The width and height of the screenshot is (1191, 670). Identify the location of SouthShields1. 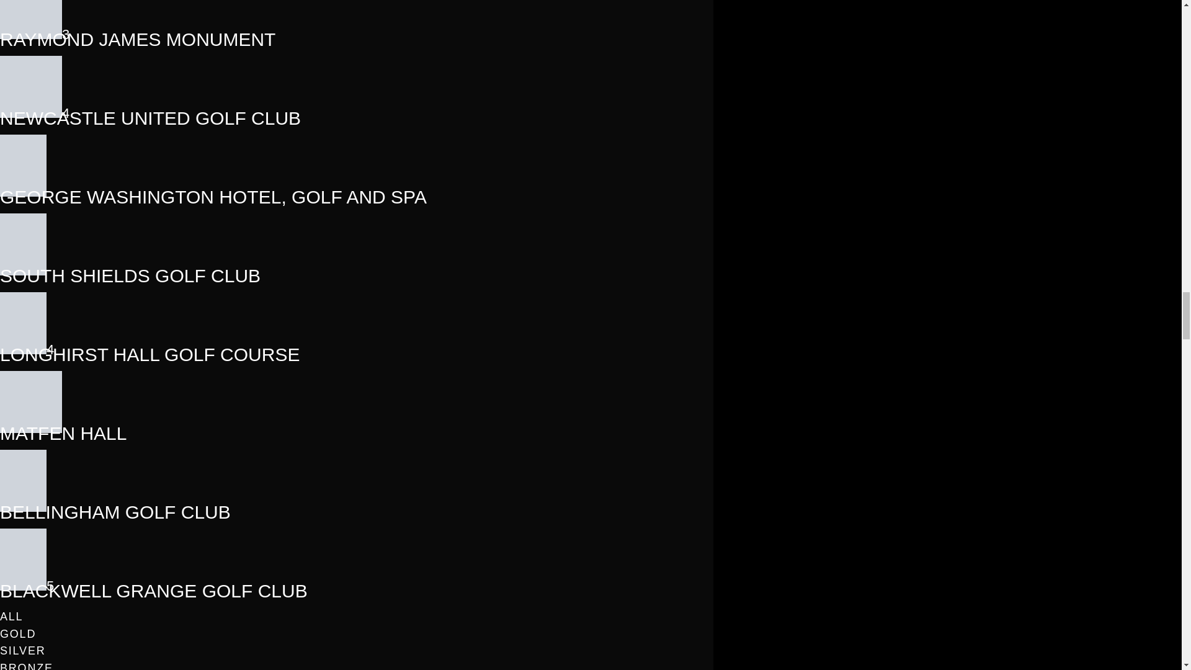
(23, 270).